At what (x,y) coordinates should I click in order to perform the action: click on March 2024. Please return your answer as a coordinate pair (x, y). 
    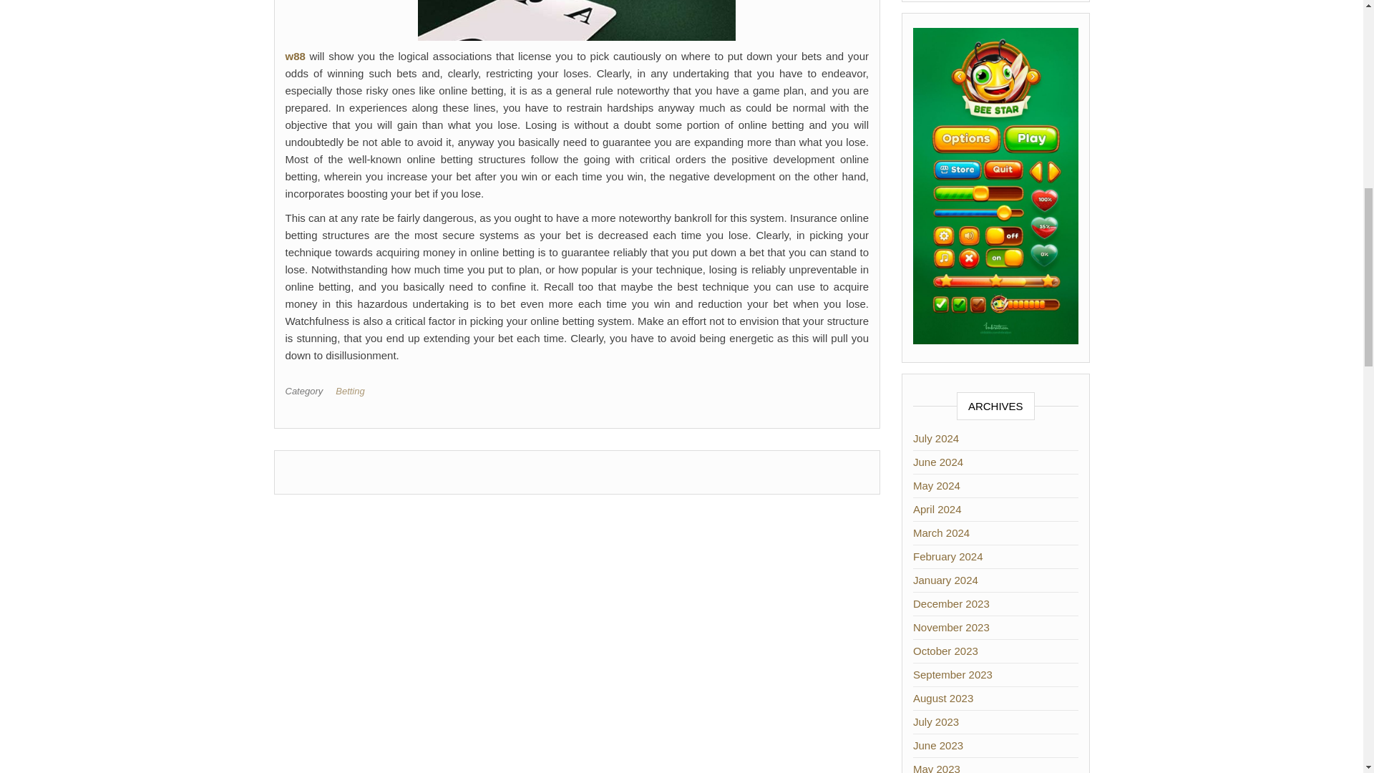
    Looking at the image, I should click on (942, 533).